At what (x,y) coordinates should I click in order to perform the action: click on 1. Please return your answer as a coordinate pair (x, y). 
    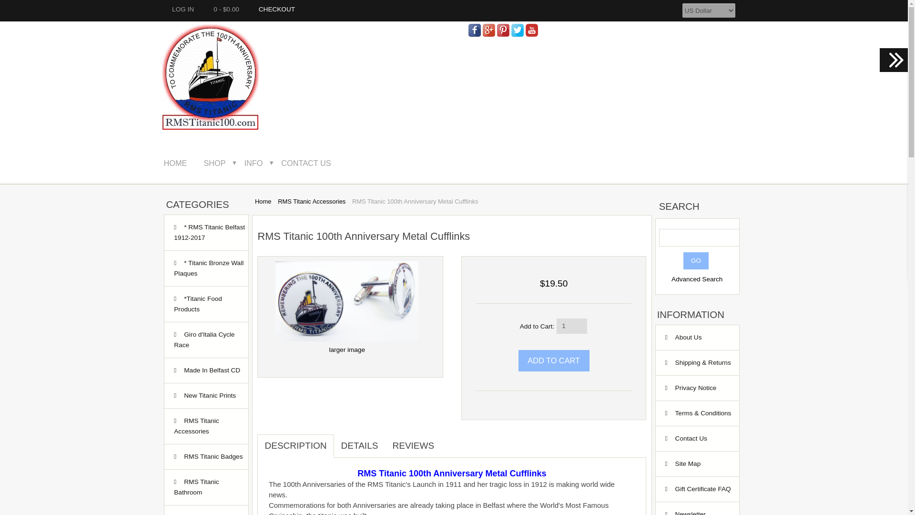
    Looking at the image, I should click on (572, 326).